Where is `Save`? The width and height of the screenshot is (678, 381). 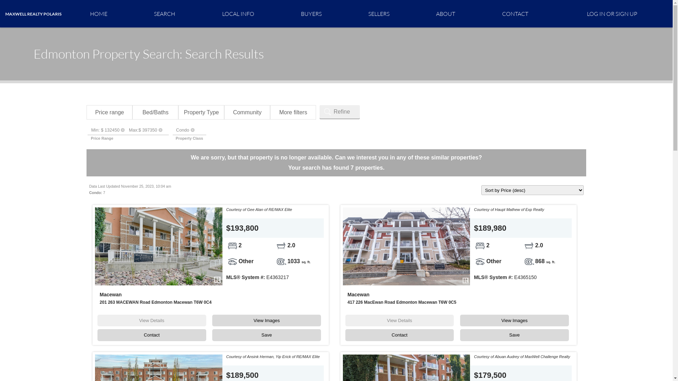 Save is located at coordinates (267, 335).